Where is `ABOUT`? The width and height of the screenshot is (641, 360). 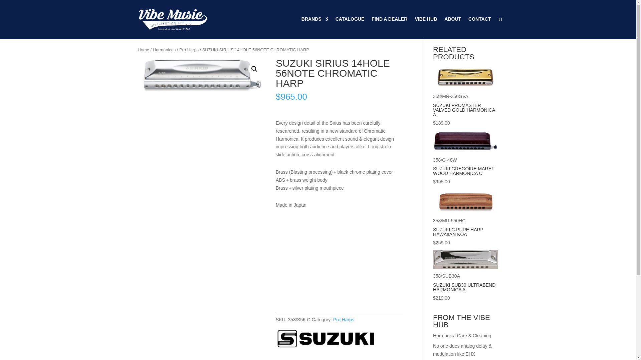
ABOUT is located at coordinates (452, 24).